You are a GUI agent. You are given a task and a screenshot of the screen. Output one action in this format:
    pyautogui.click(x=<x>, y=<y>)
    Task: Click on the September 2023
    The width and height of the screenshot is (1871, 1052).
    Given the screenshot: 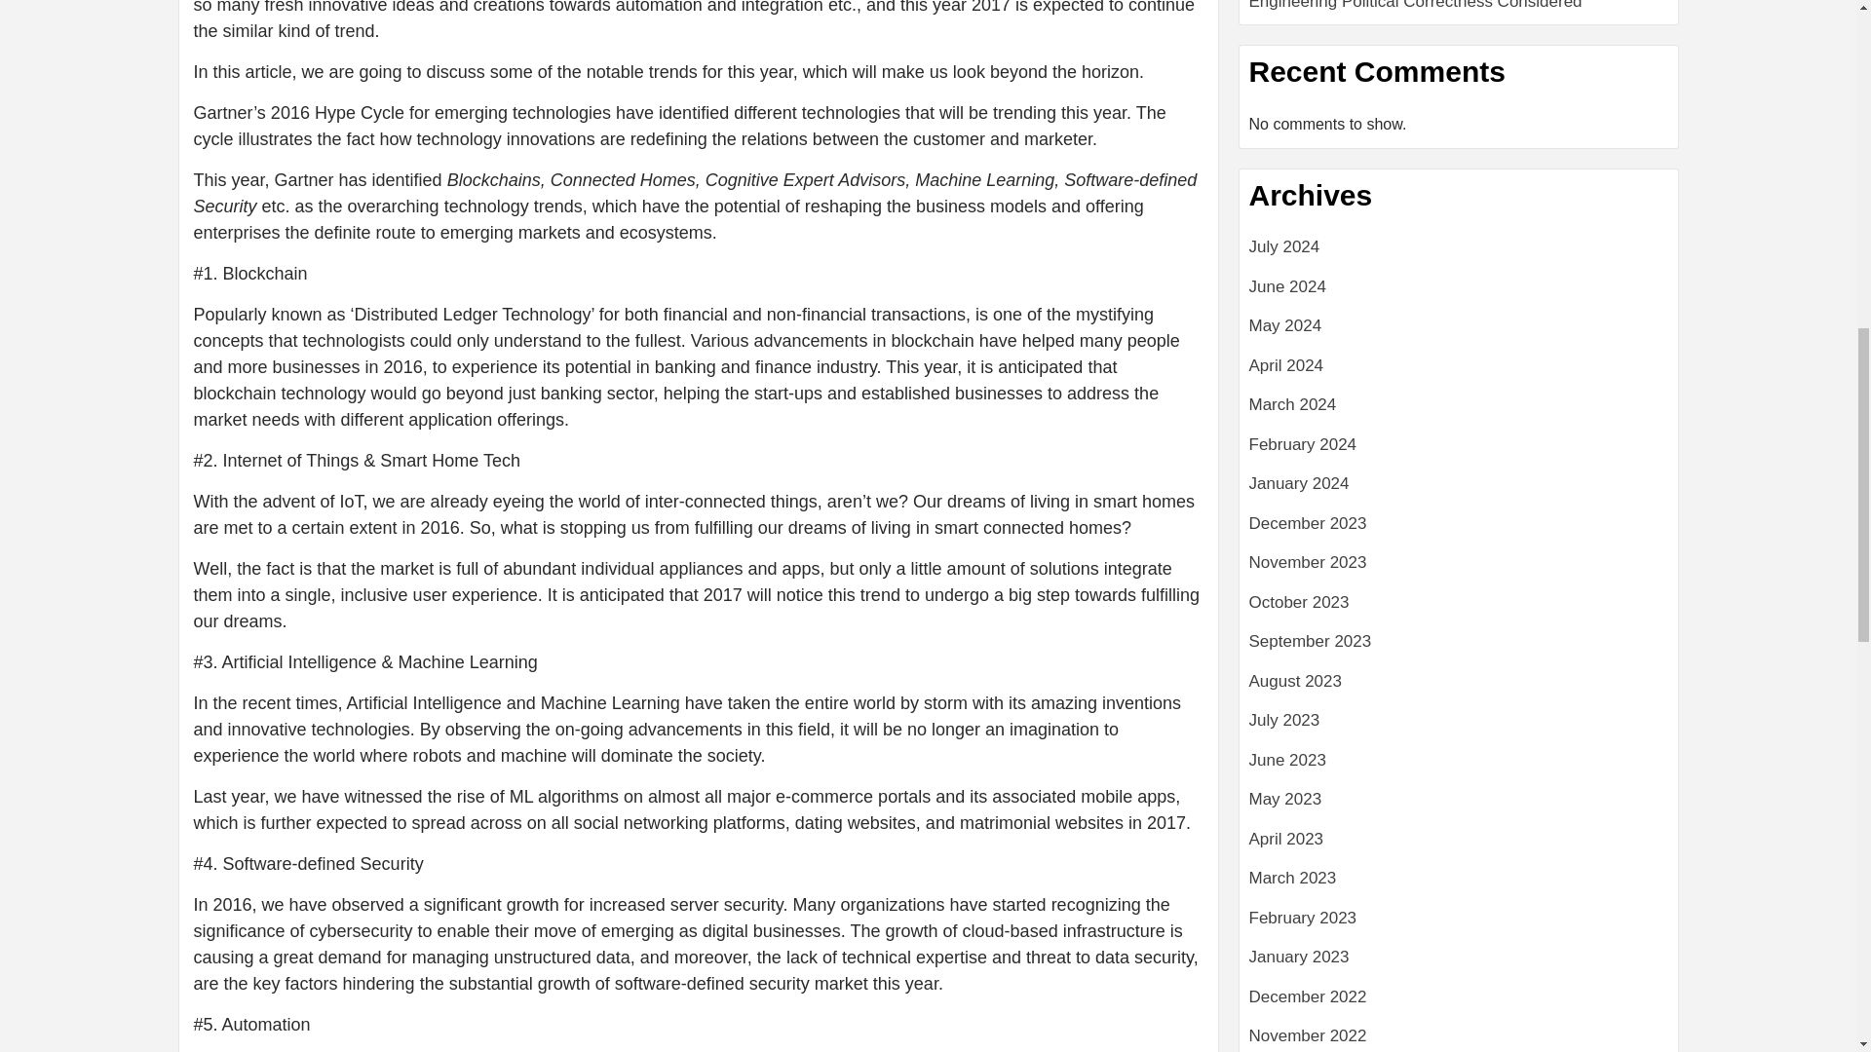 What is the action you would take?
    pyautogui.click(x=1459, y=649)
    